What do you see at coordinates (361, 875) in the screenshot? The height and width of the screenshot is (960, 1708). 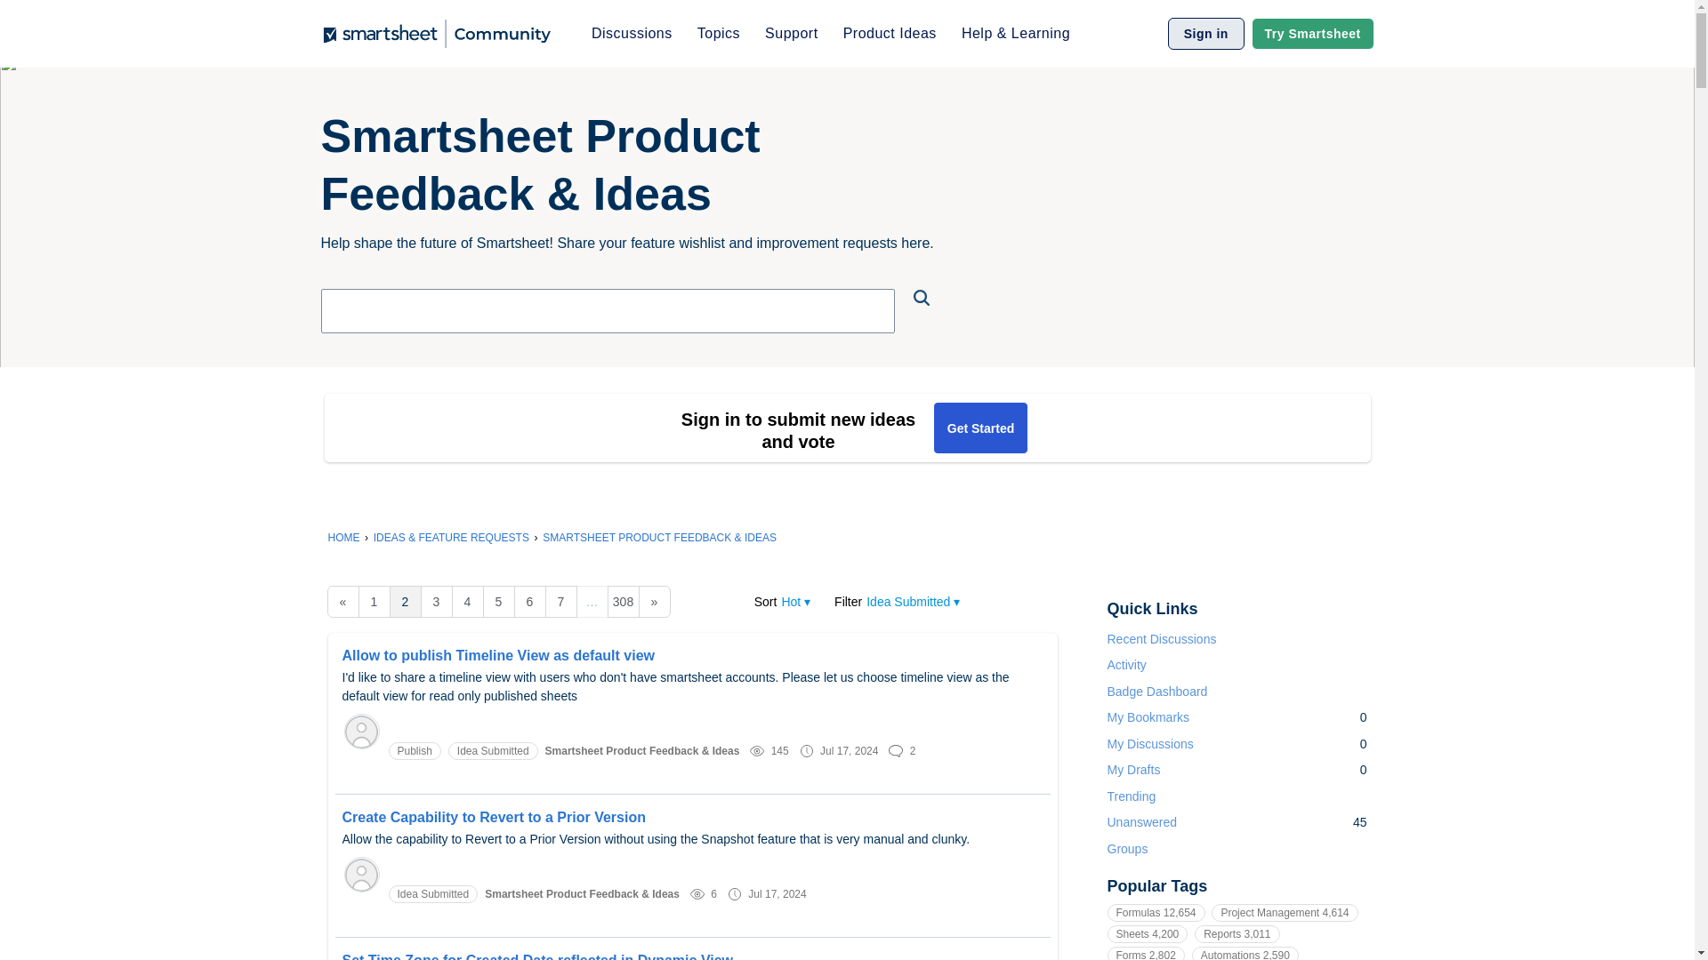 I see `Rocketrox` at bounding box center [361, 875].